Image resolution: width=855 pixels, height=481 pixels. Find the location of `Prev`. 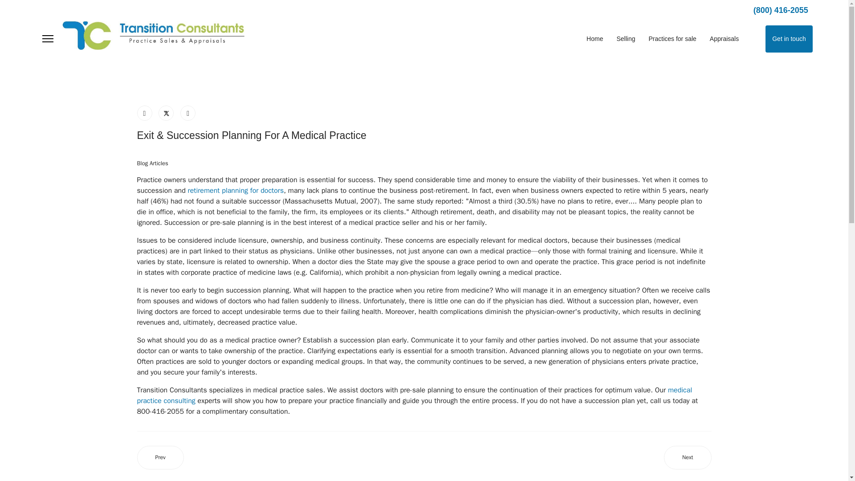

Prev is located at coordinates (160, 458).